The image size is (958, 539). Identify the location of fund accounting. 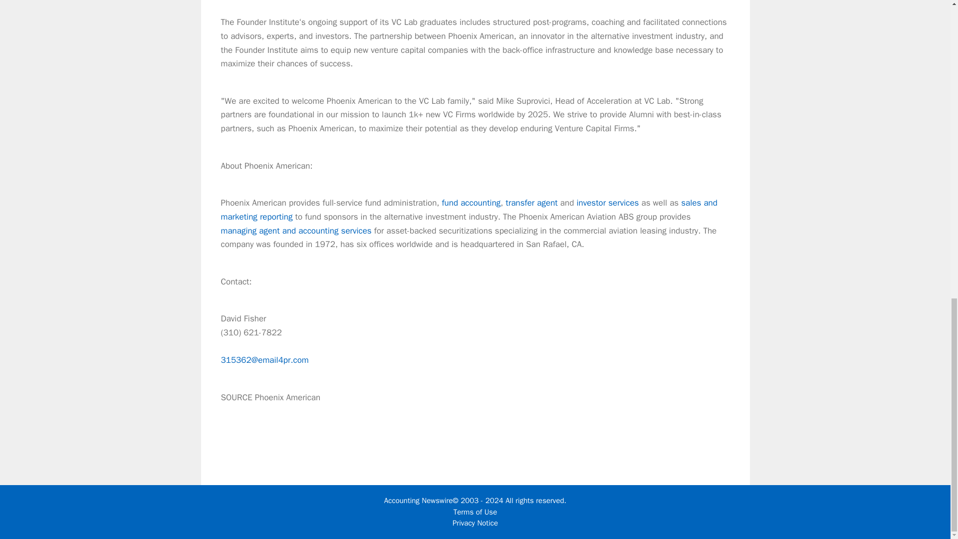
(471, 203).